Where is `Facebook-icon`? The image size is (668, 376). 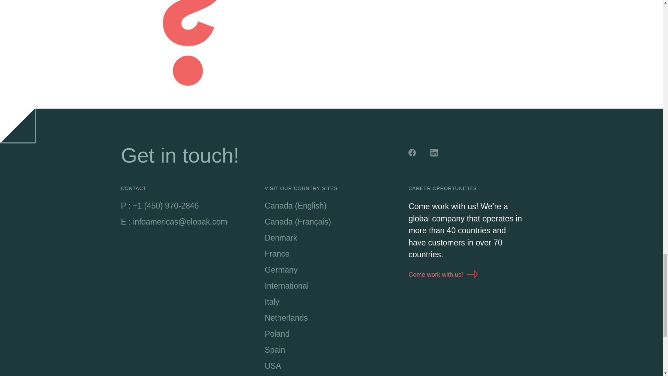 Facebook-icon is located at coordinates (413, 154).